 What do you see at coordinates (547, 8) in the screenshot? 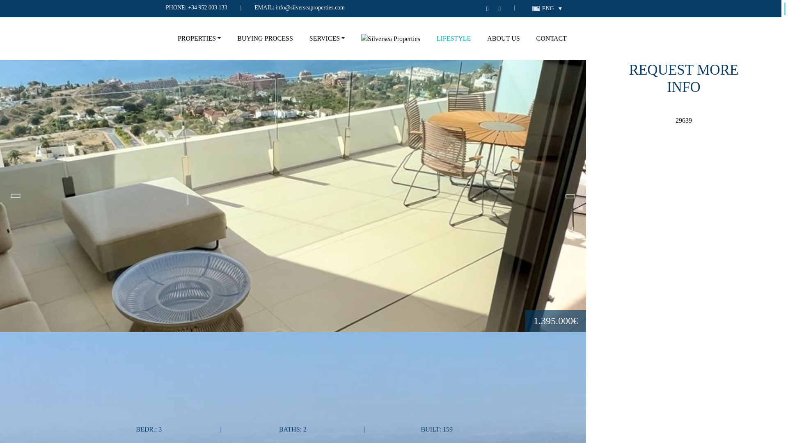
I see `ENG` at bounding box center [547, 8].